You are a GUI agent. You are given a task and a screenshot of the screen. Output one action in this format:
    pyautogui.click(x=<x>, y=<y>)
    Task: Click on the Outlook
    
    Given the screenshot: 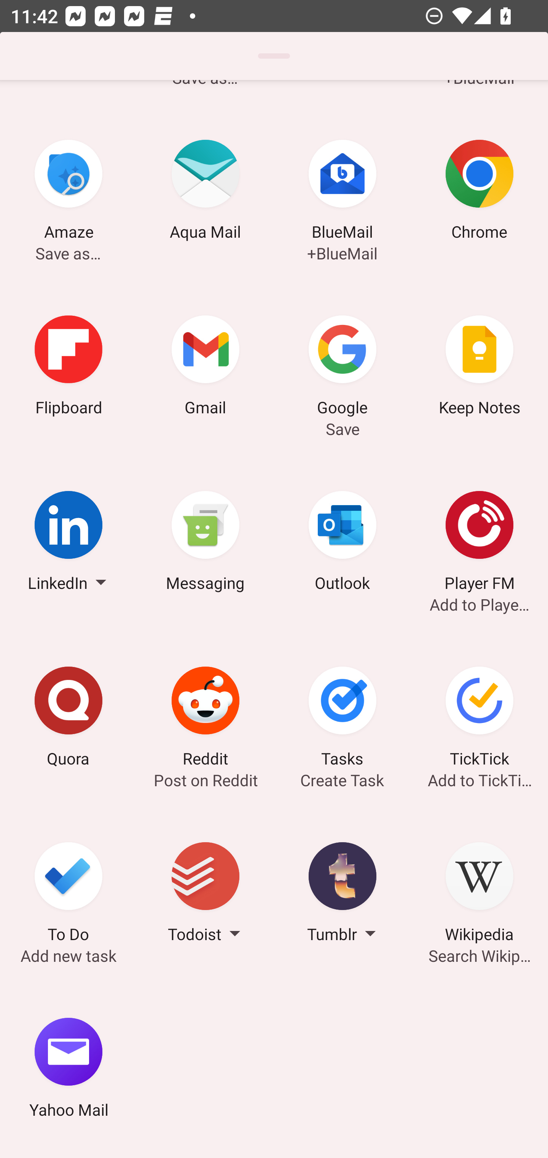 What is the action you would take?
    pyautogui.click(x=342, y=543)
    